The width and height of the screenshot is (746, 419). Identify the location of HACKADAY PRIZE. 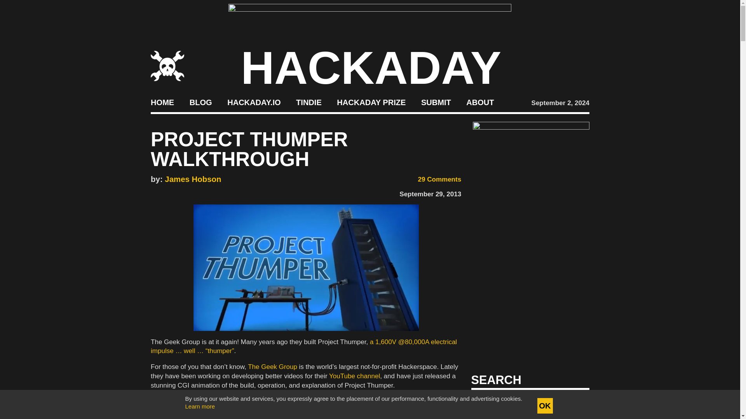
(371, 102).